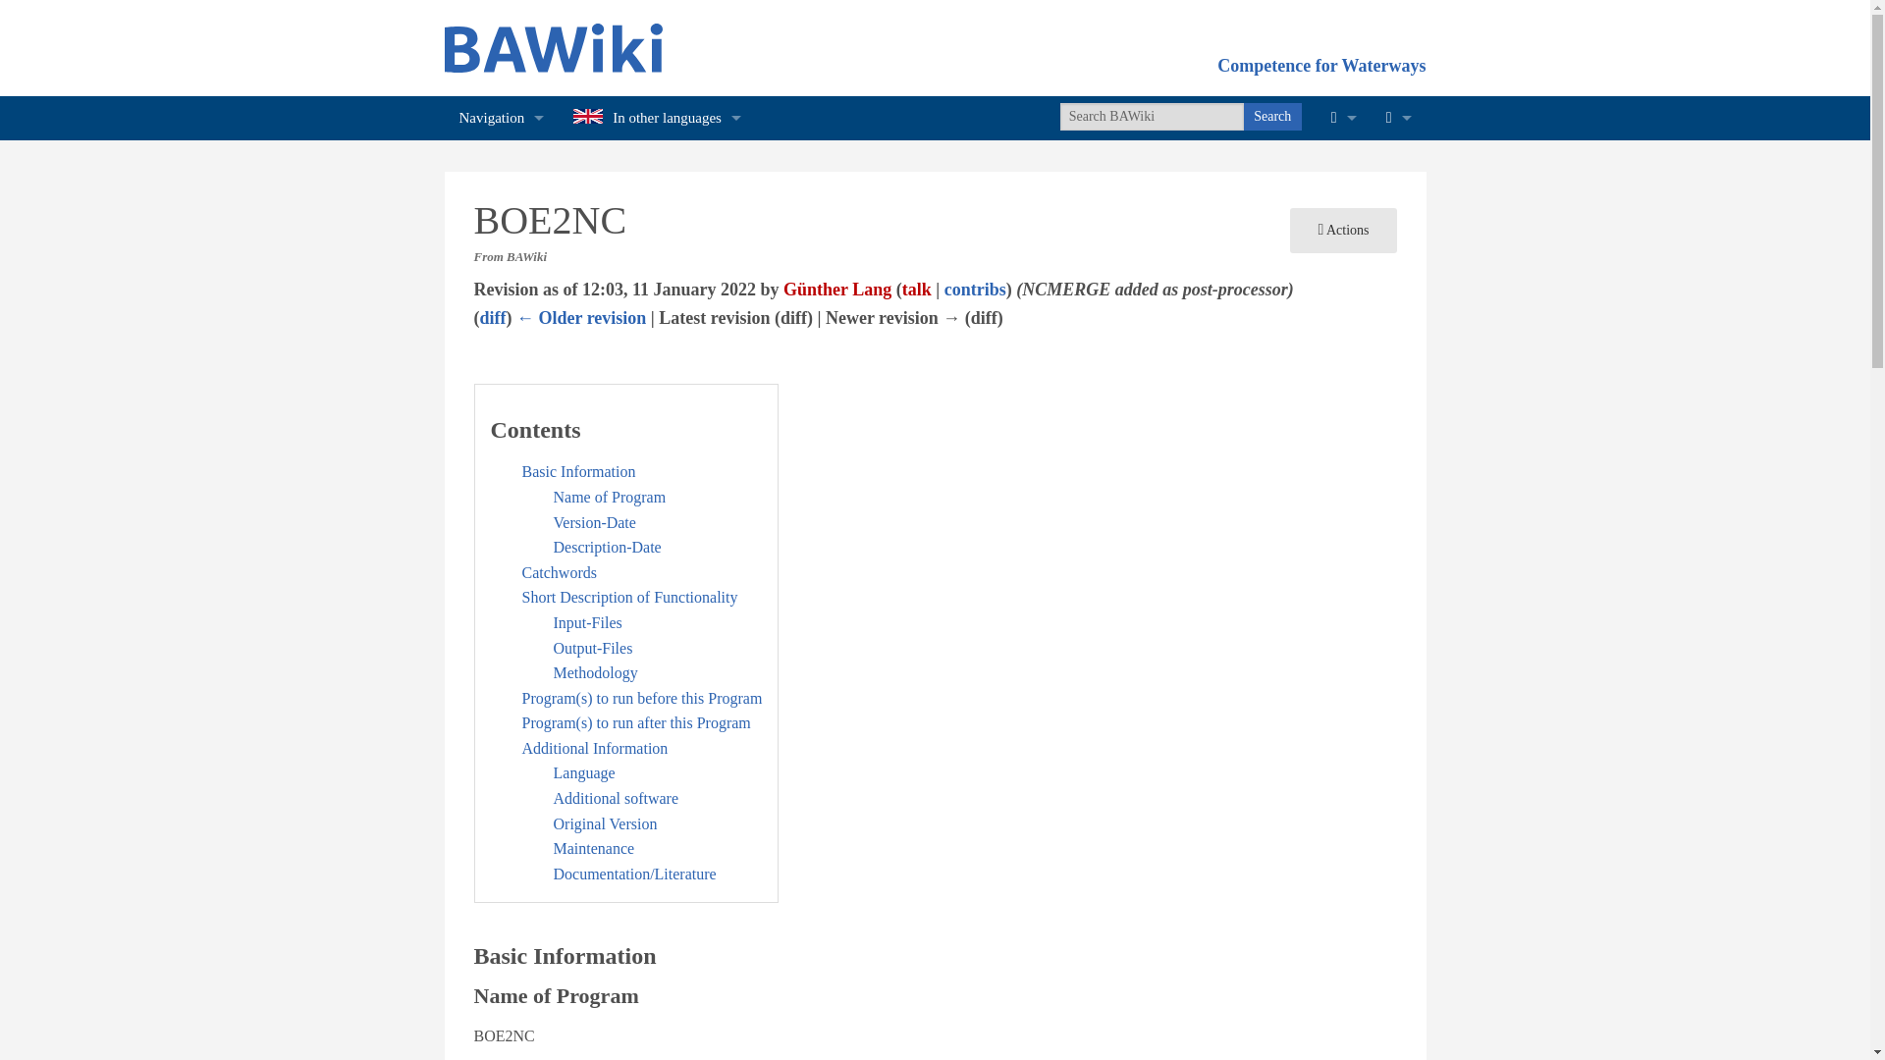 Image resolution: width=1885 pixels, height=1060 pixels. Describe the element at coordinates (1272, 116) in the screenshot. I see `Search` at that location.